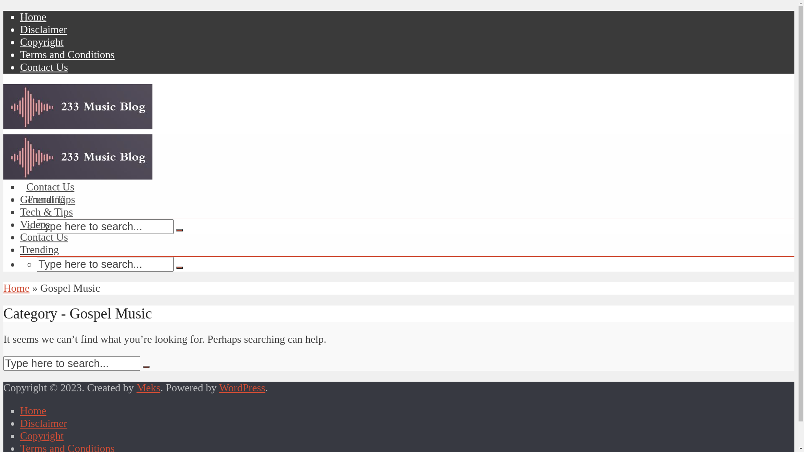 This screenshot has width=804, height=452. Describe the element at coordinates (44, 237) in the screenshot. I see `Contact Us` at that location.